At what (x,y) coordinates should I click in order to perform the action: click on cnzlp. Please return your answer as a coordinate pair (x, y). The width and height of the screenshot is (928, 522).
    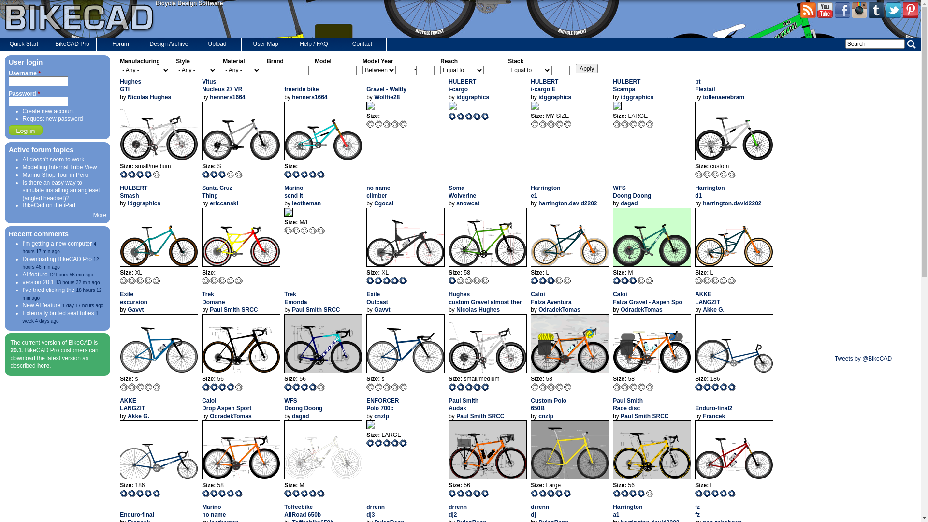
    Looking at the image, I should click on (382, 416).